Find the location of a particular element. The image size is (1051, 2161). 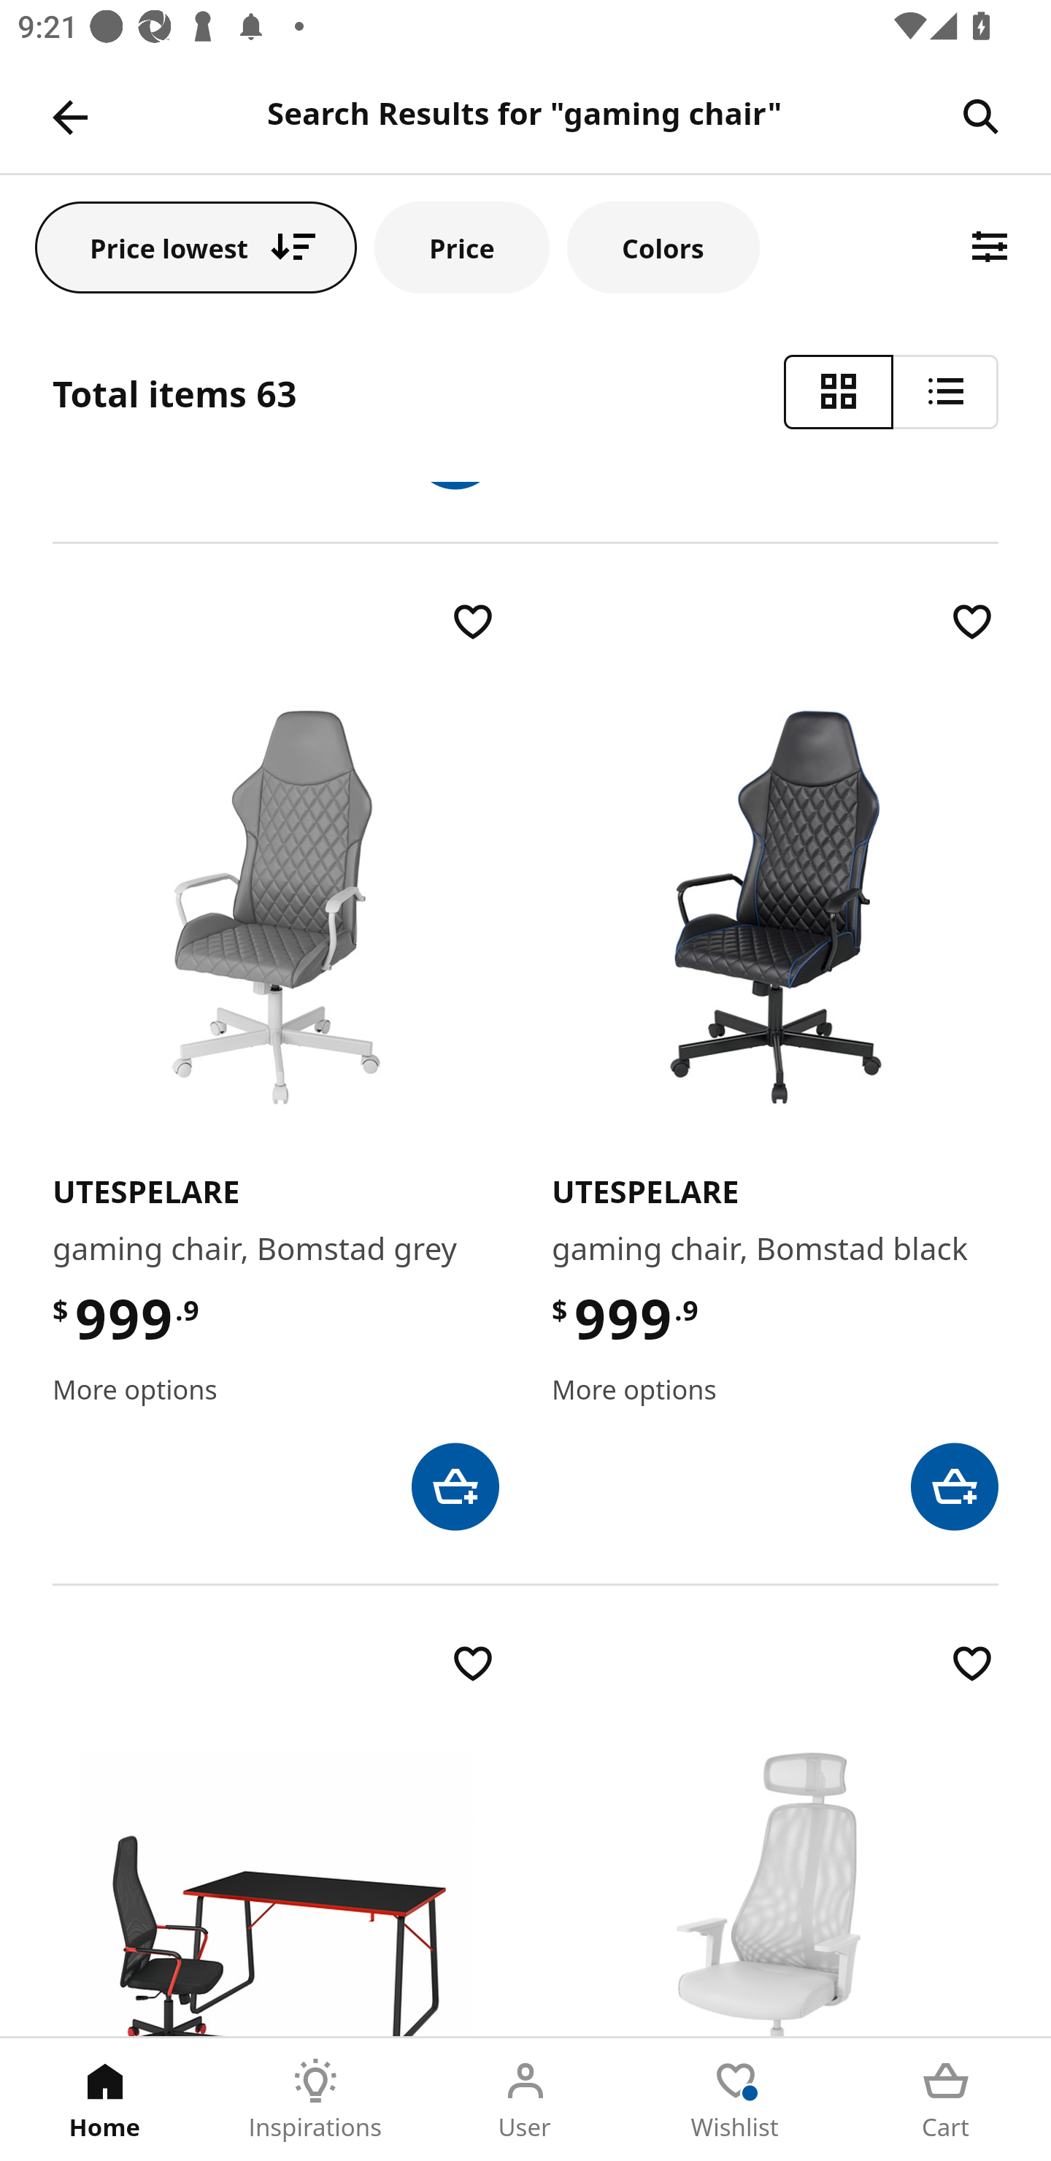

Cart
Tab 5 of 5 is located at coordinates (946, 2100).